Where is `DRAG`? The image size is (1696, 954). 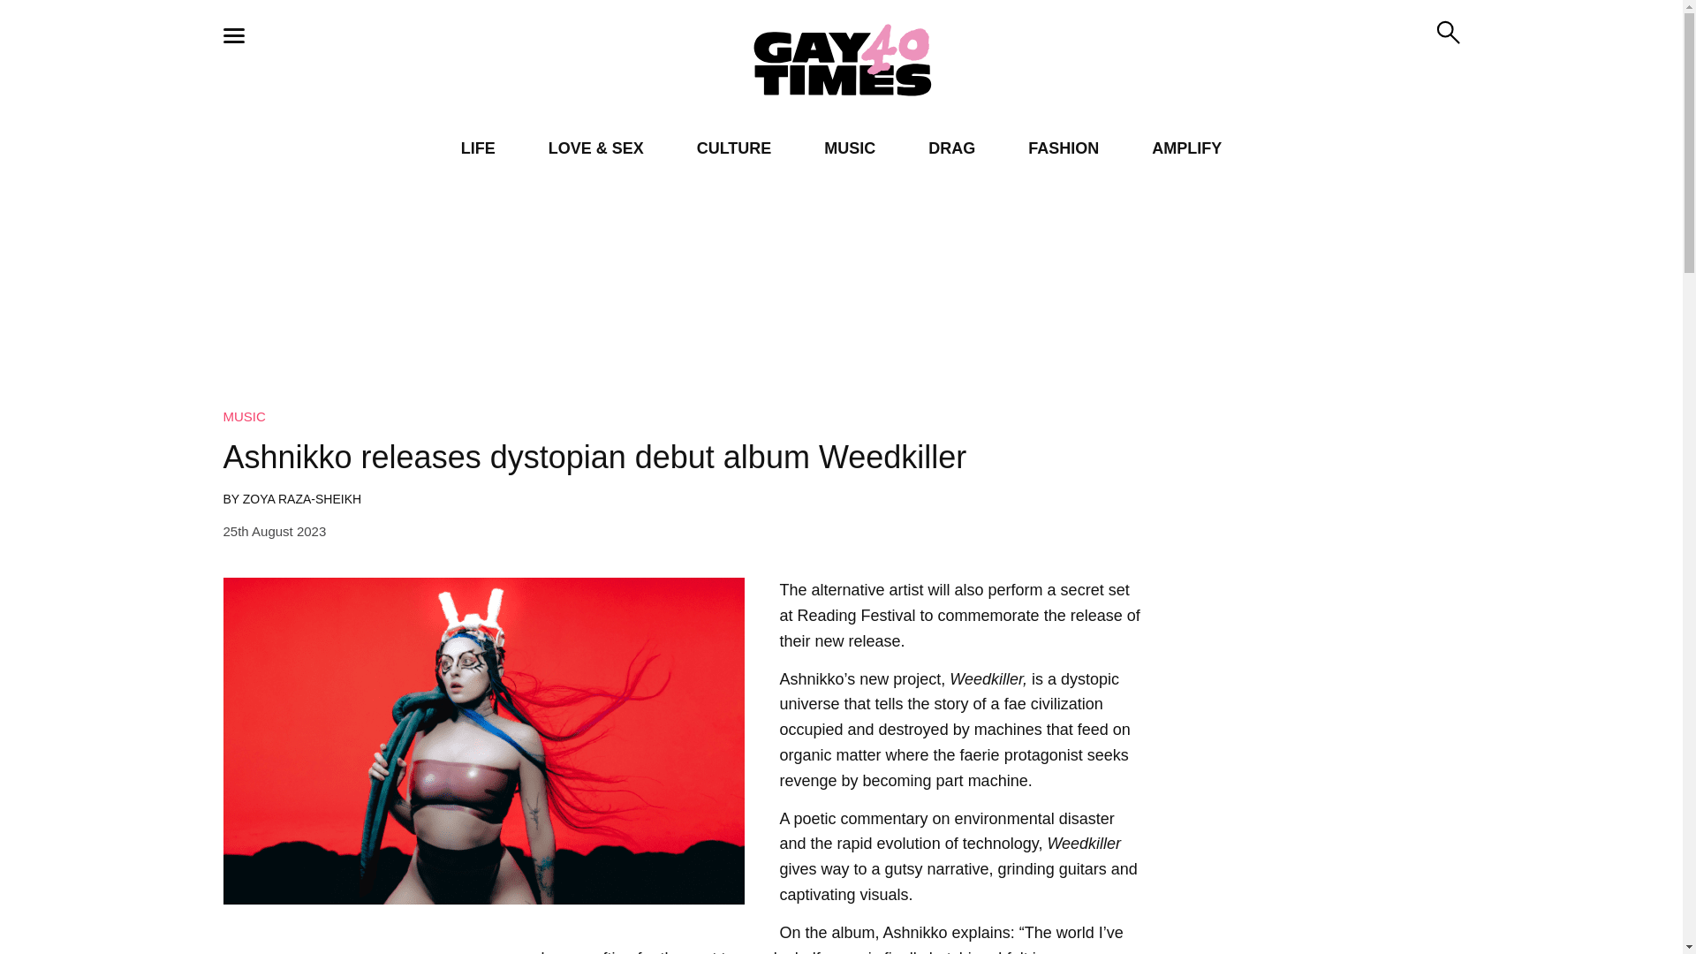
DRAG is located at coordinates (951, 148).